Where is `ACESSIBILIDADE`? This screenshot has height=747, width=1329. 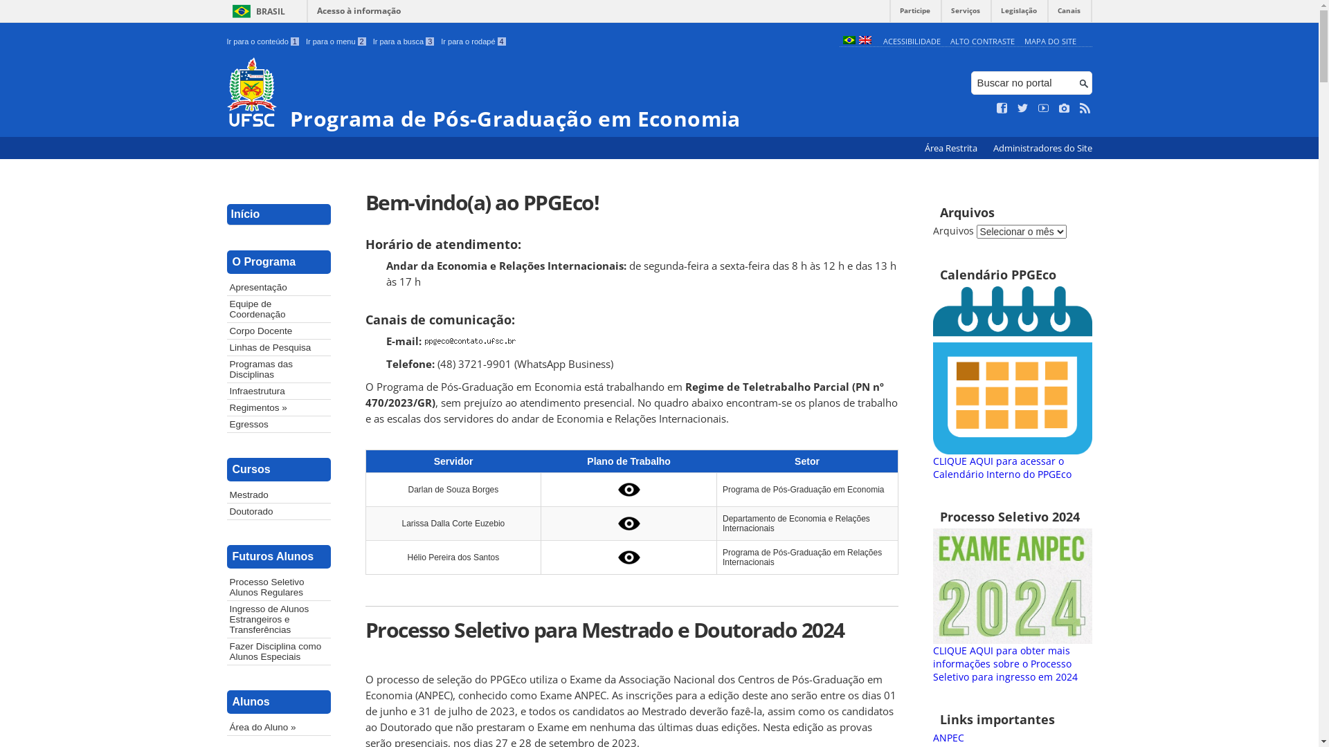
ACESSIBILIDADE is located at coordinates (912, 41).